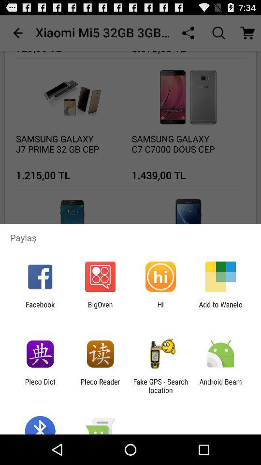  What do you see at coordinates (160, 309) in the screenshot?
I see `choose the icon to the right of bigoven icon` at bounding box center [160, 309].